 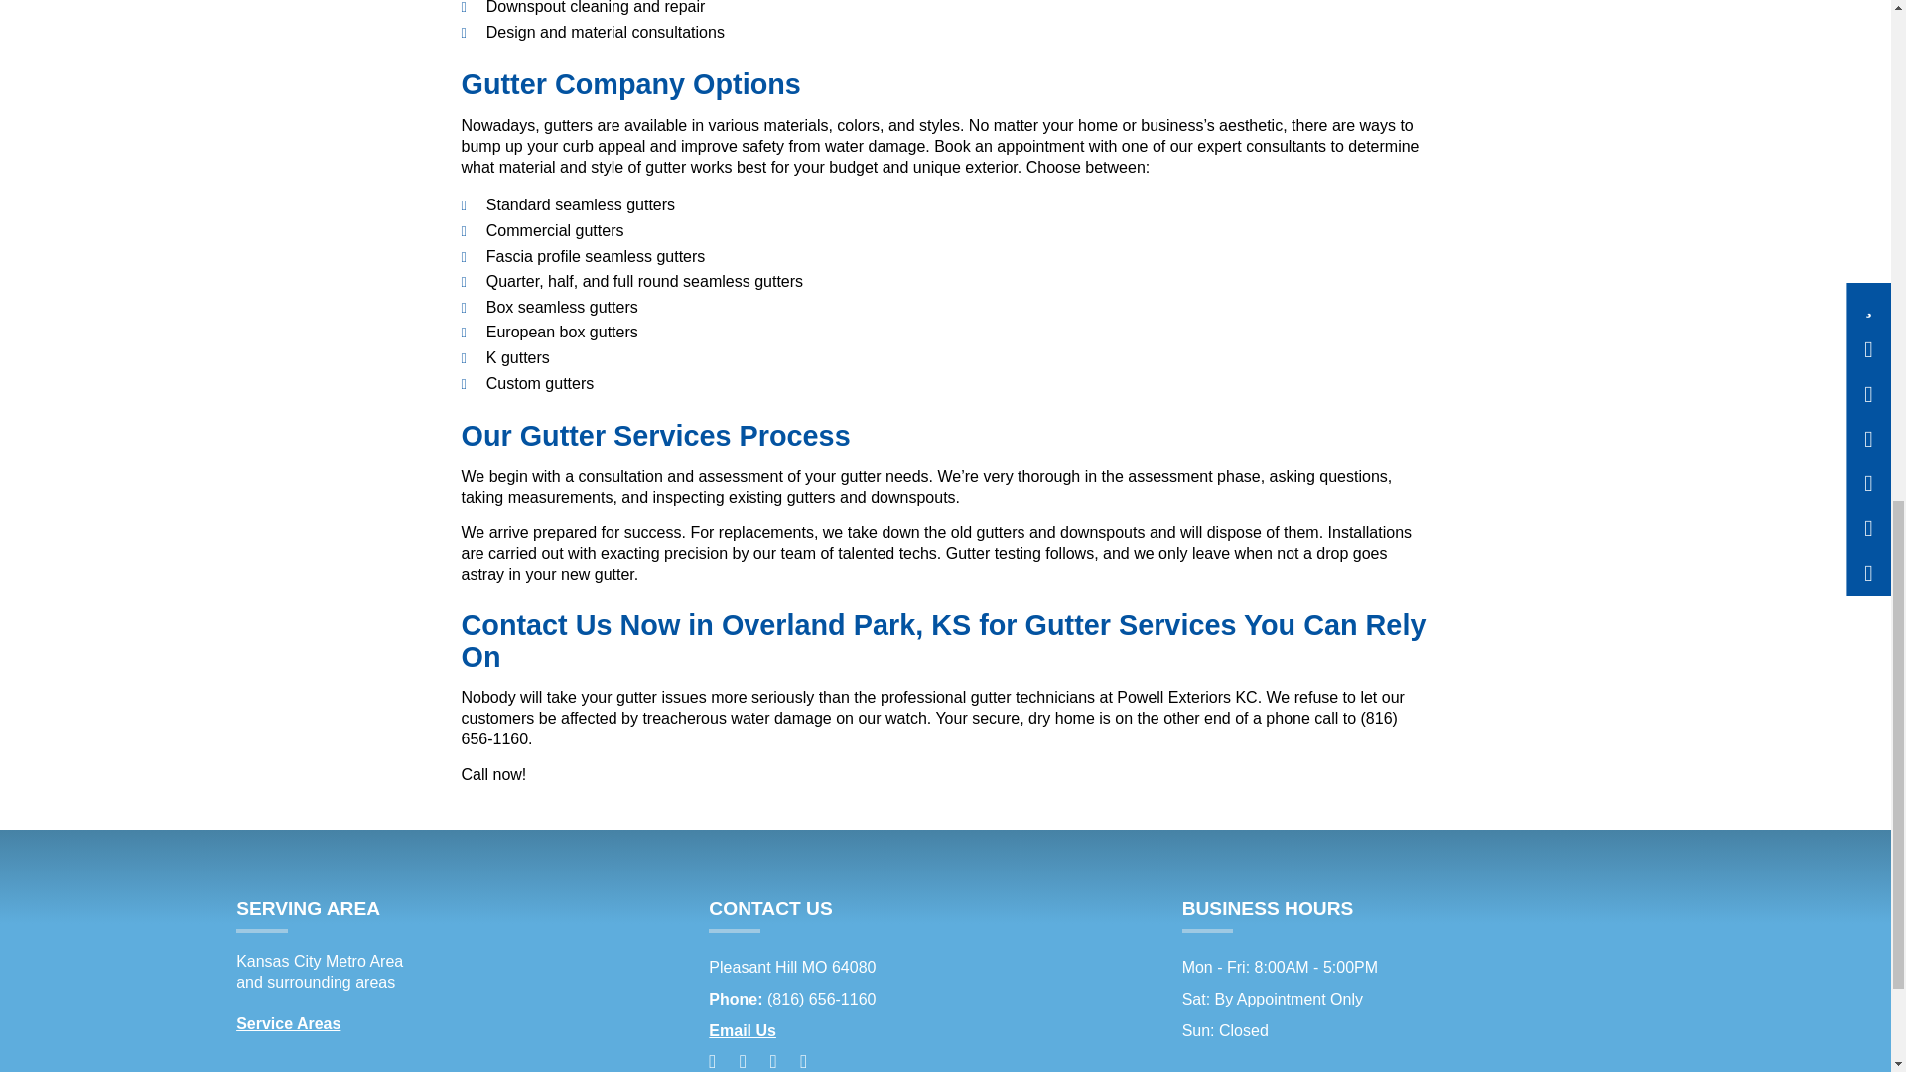 I want to click on Service Areas pages, so click(x=288, y=1023).